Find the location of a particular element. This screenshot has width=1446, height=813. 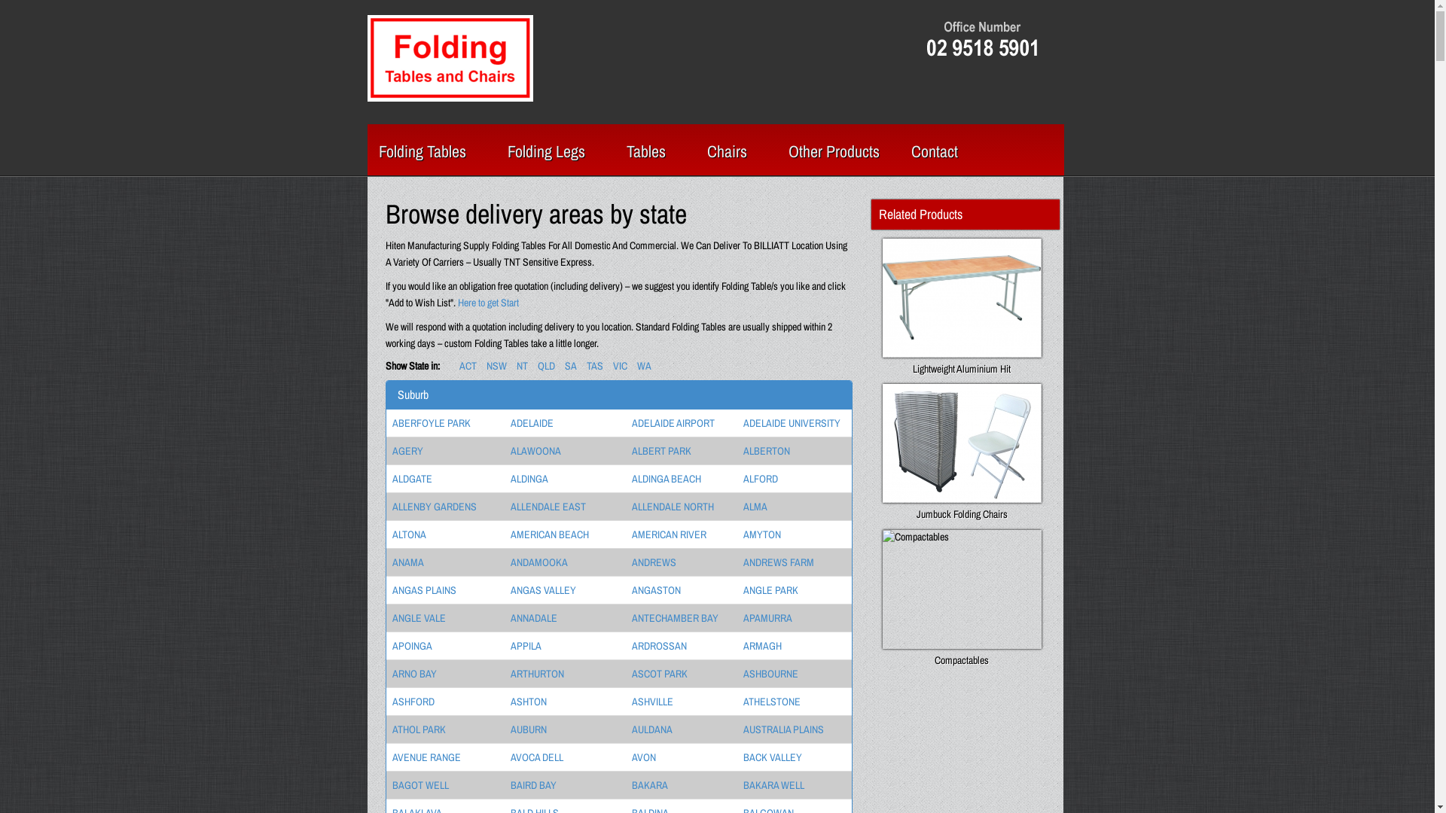

ANTECHAMBER BAY is located at coordinates (675, 618).